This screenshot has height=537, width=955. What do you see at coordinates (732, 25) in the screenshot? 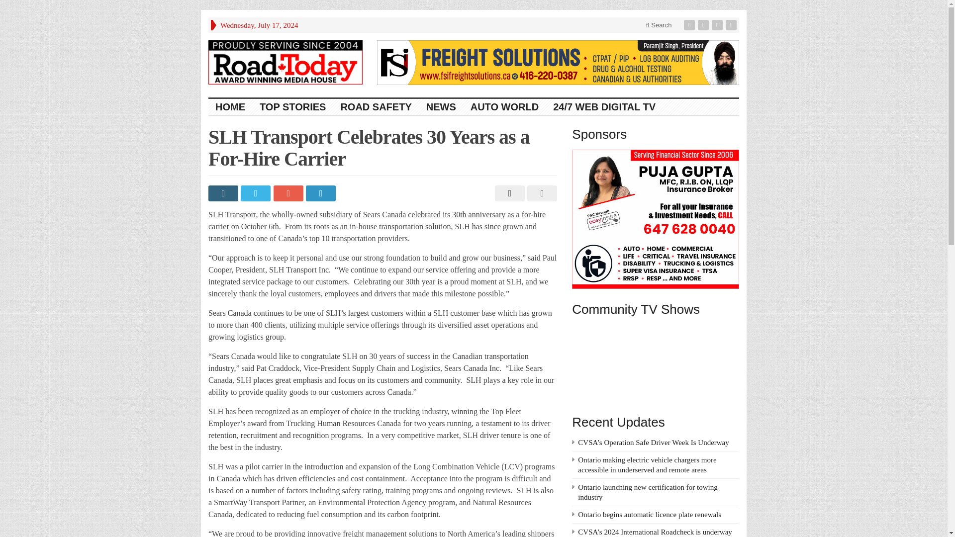
I see `Site feed` at bounding box center [732, 25].